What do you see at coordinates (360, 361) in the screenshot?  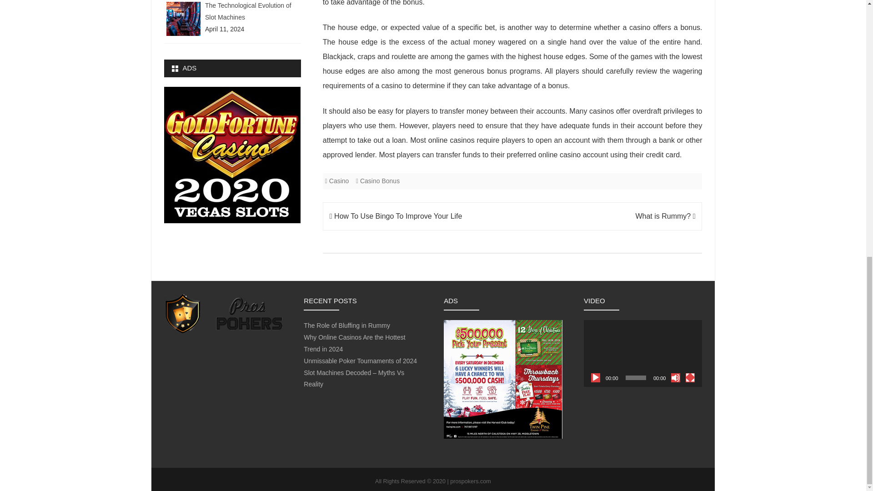 I see `Unmissable Poker Tournaments of 2024` at bounding box center [360, 361].